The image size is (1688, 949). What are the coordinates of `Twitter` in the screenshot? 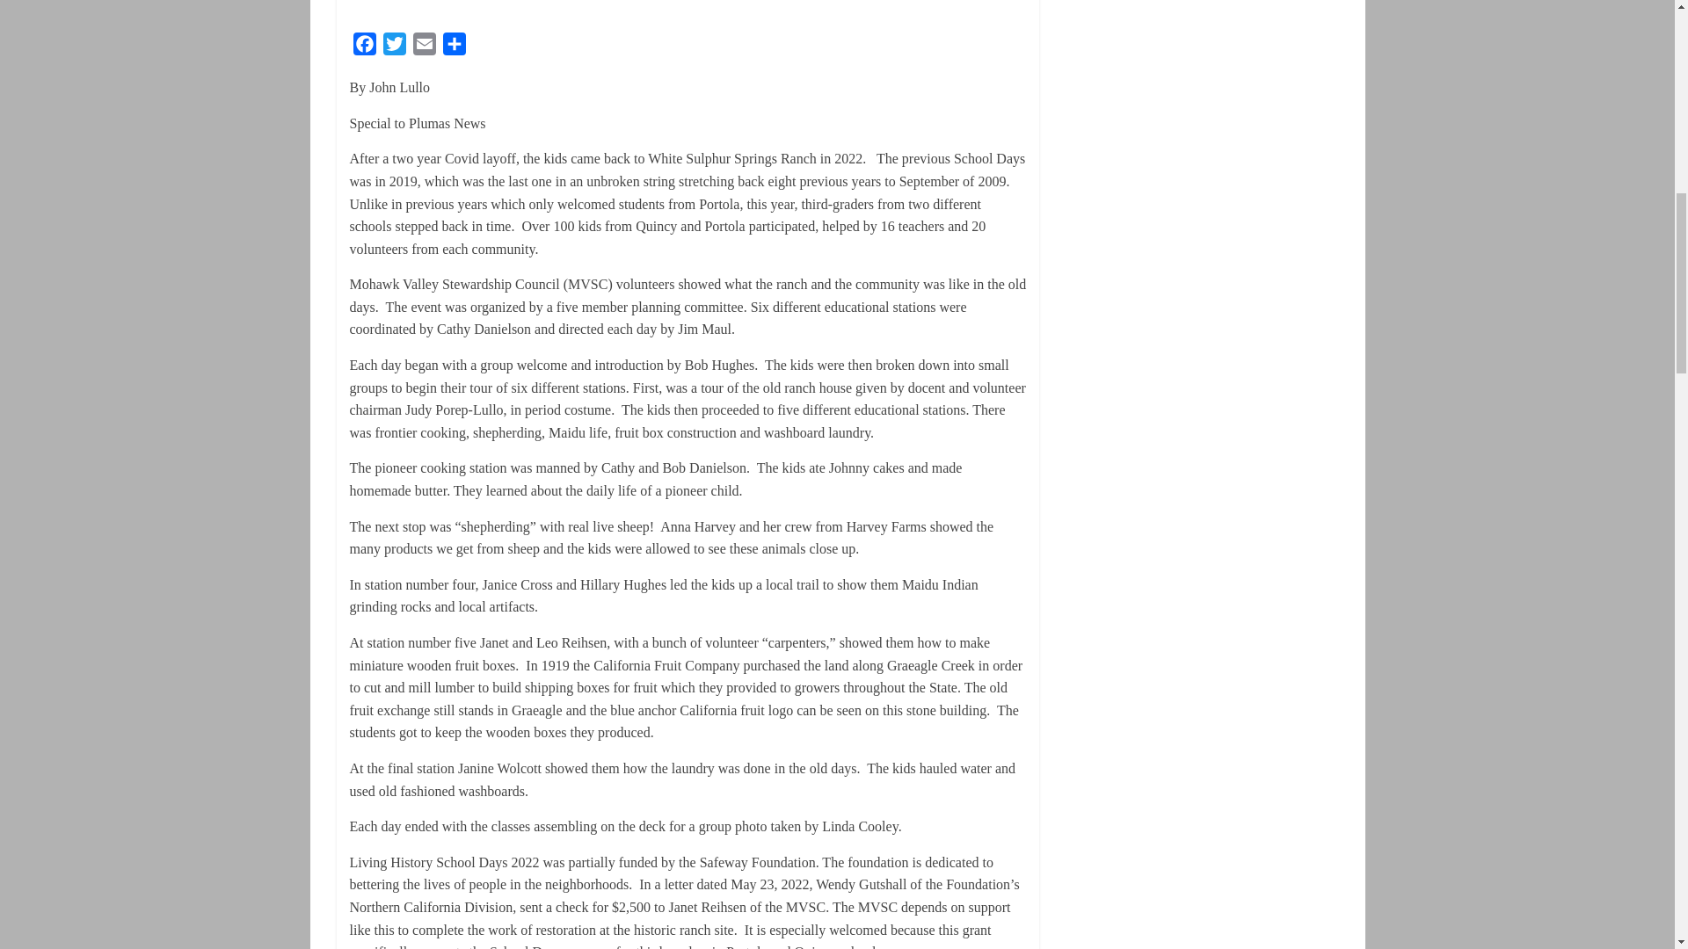 It's located at (395, 47).